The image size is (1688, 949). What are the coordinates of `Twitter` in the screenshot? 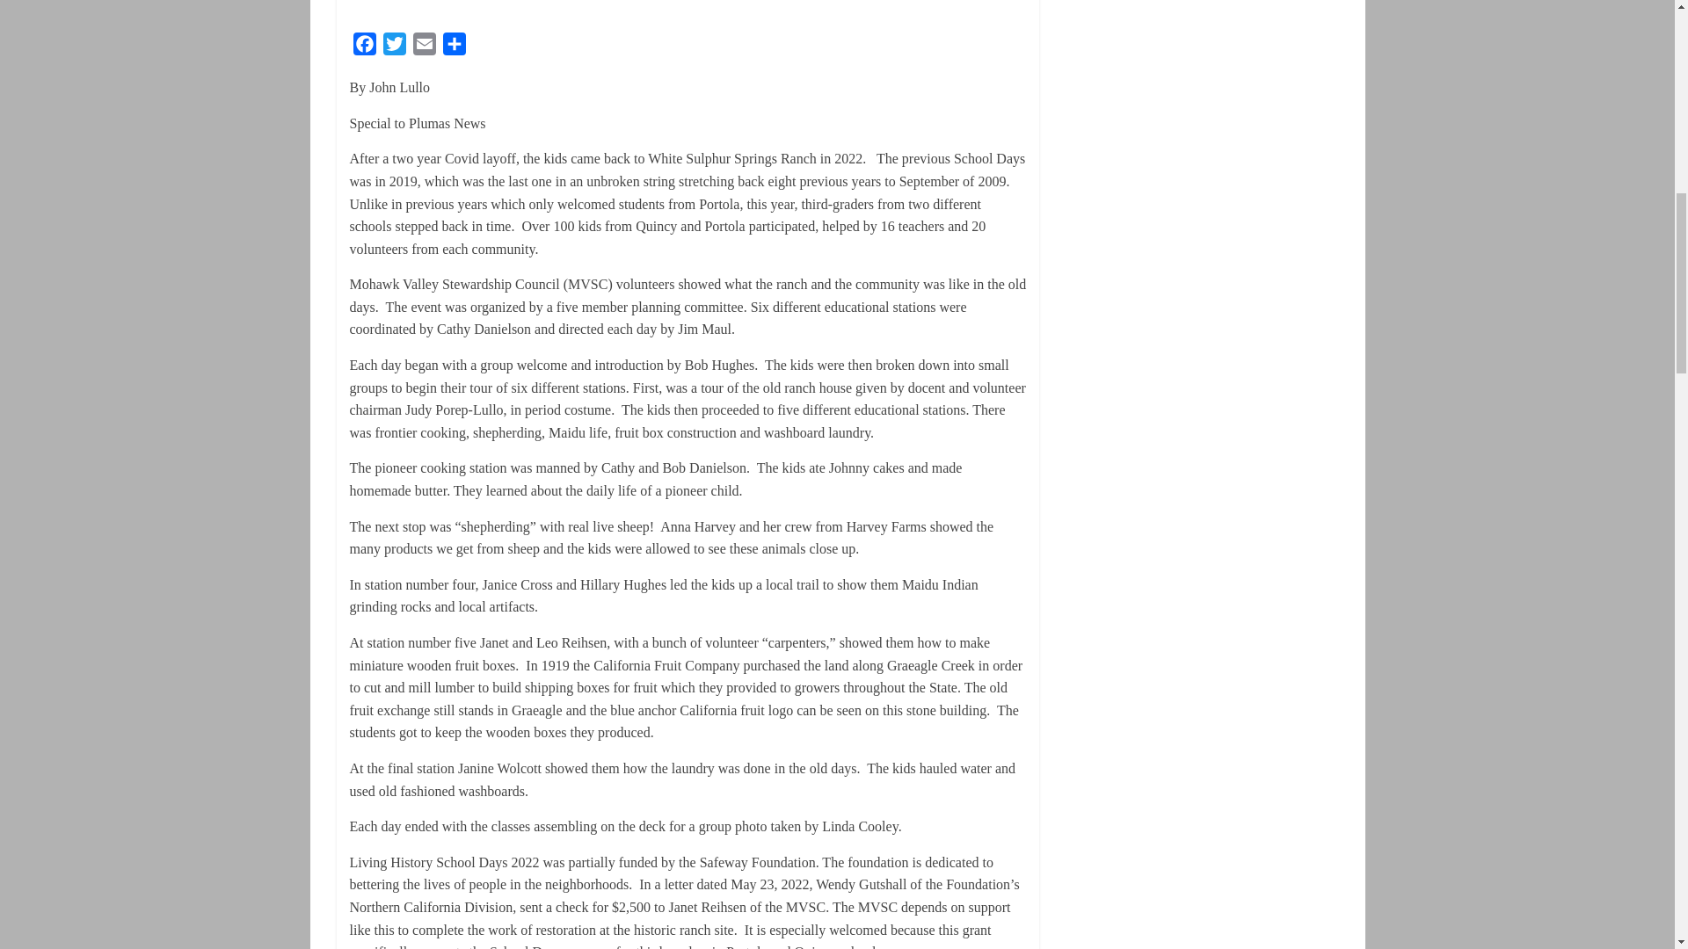 It's located at (395, 47).